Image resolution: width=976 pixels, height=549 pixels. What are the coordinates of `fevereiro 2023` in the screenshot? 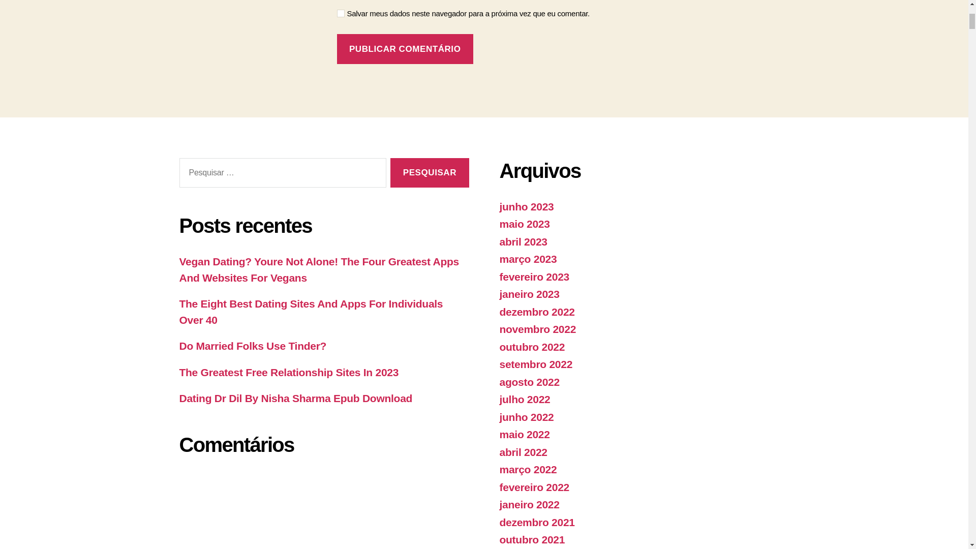 It's located at (534, 277).